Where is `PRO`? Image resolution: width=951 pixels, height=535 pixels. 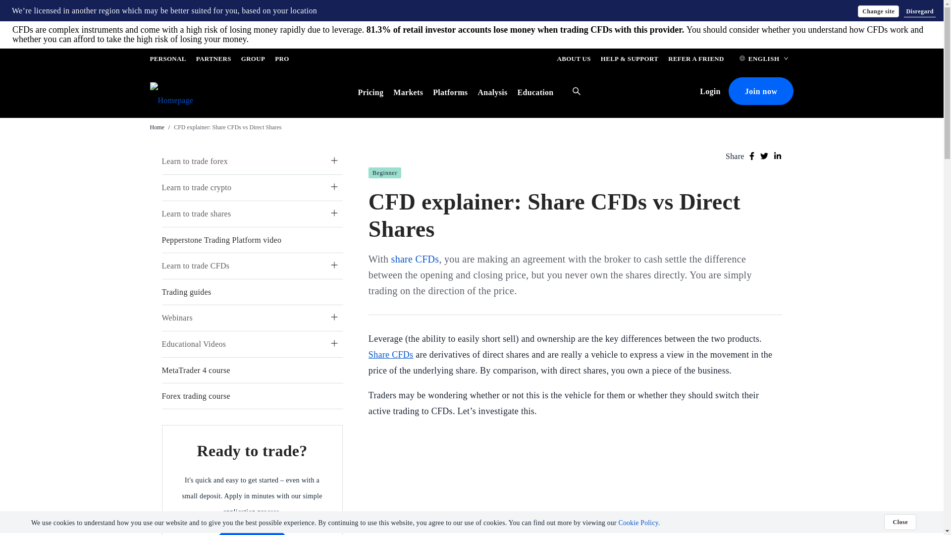 PRO is located at coordinates (281, 60).